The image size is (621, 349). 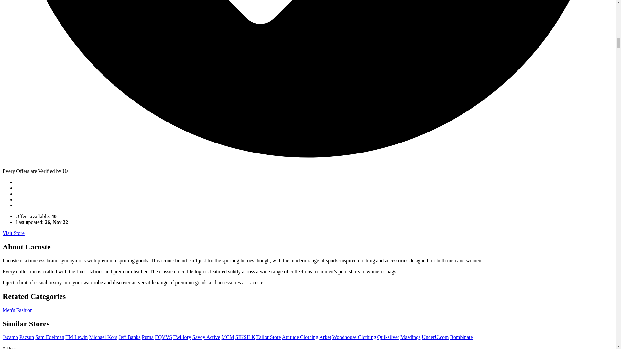 I want to click on UnderU.com, so click(x=435, y=337).